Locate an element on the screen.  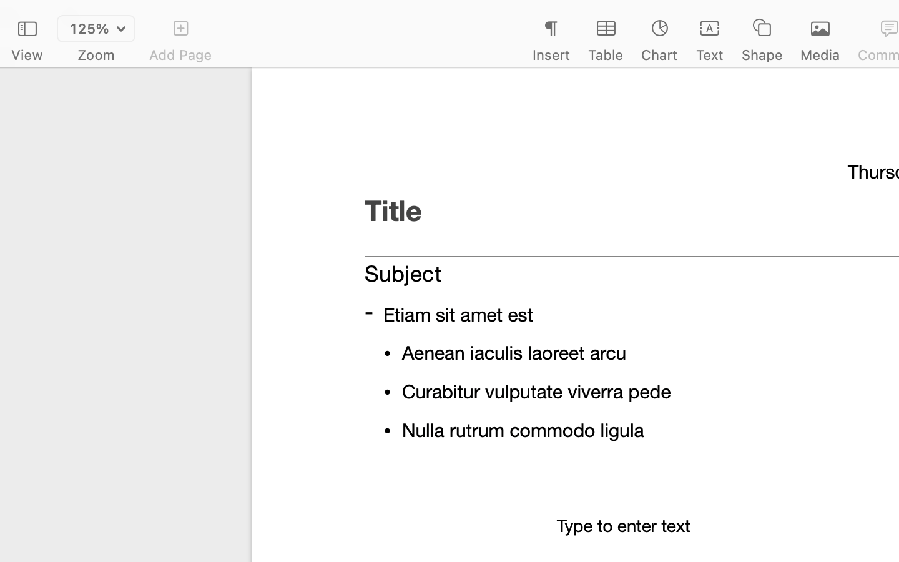
Insert is located at coordinates (551, 55).